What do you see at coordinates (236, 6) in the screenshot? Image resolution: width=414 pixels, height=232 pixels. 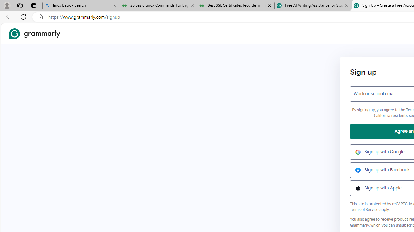 I see `Best SSL Certificates Provider in India - GeeksforGeeks` at bounding box center [236, 6].